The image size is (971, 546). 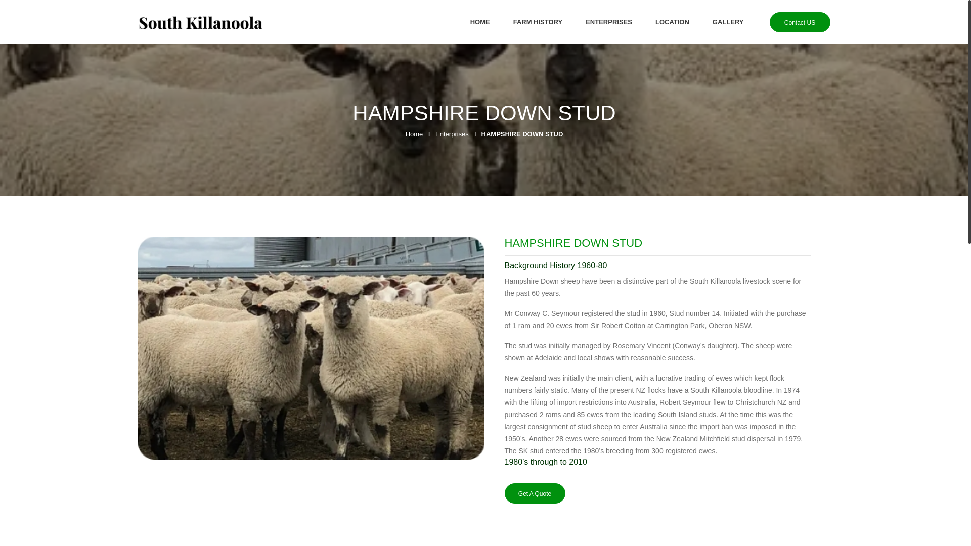 I want to click on Enterprises, so click(x=452, y=134).